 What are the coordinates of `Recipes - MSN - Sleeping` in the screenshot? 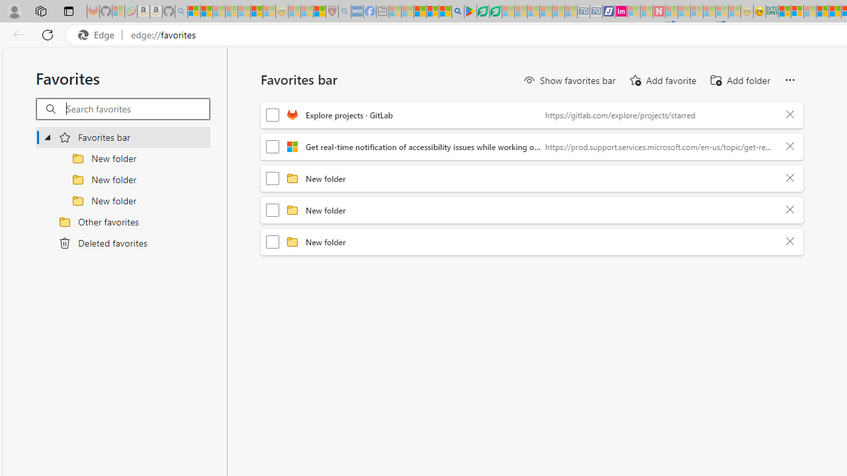 It's located at (294, 12).